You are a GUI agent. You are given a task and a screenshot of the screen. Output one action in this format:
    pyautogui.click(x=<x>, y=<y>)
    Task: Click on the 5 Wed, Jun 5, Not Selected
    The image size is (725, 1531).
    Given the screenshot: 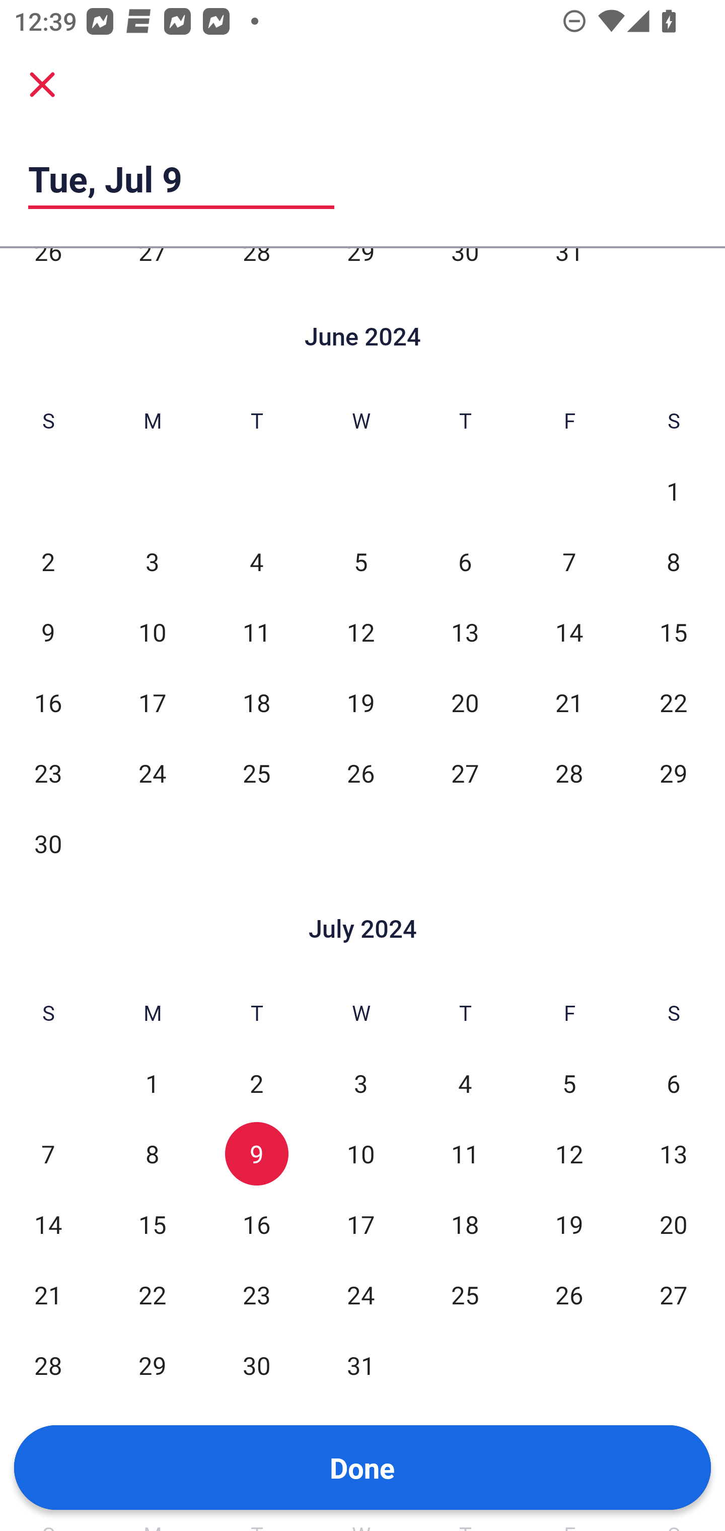 What is the action you would take?
    pyautogui.click(x=360, y=562)
    